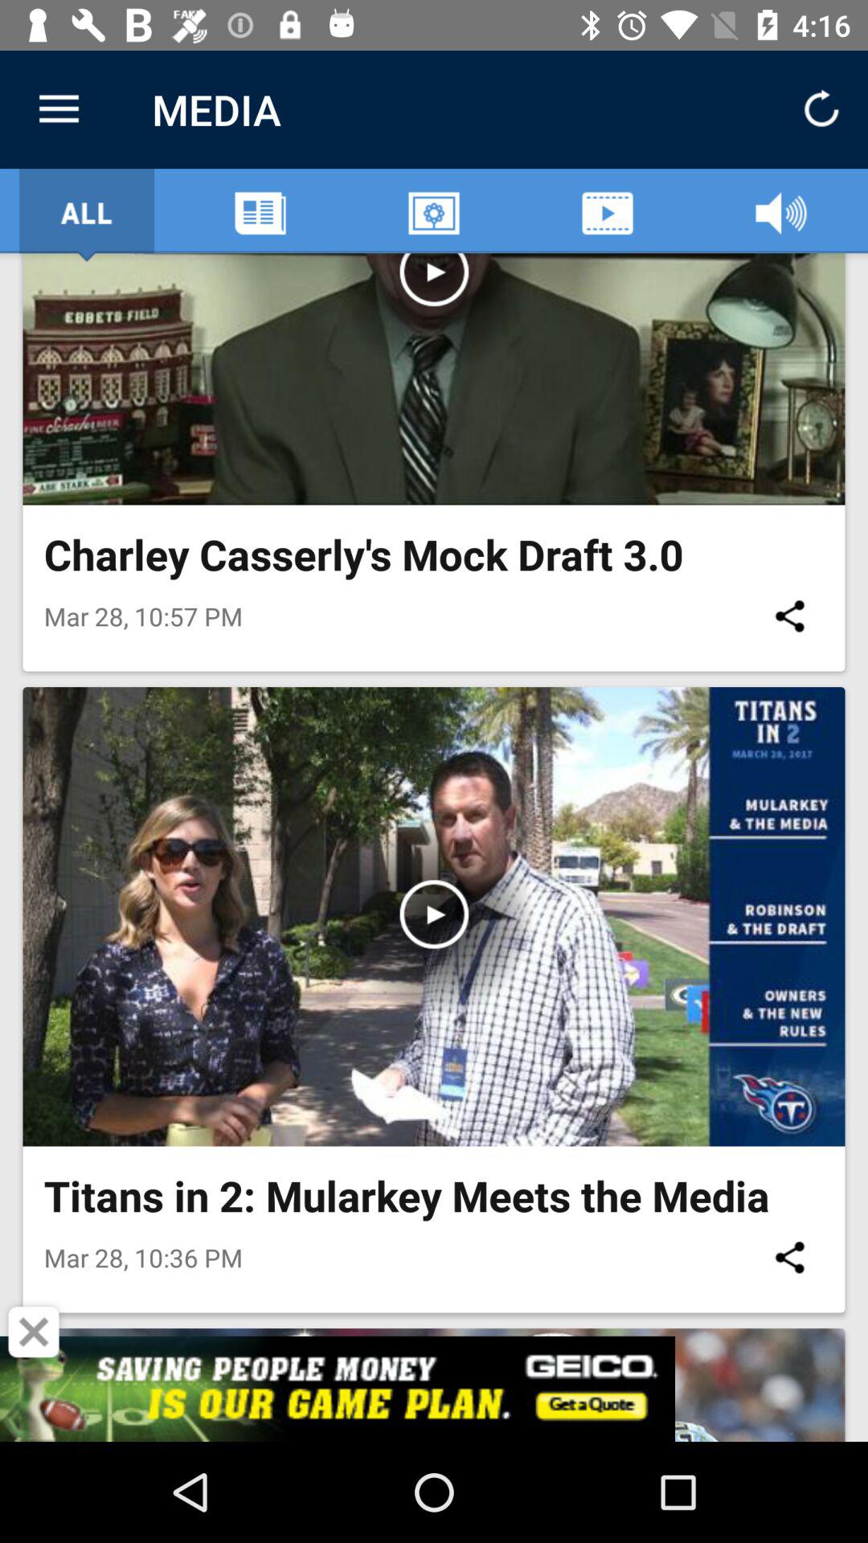 Image resolution: width=868 pixels, height=1543 pixels. What do you see at coordinates (34, 1332) in the screenshot?
I see `click item below the mar 28 10 item` at bounding box center [34, 1332].